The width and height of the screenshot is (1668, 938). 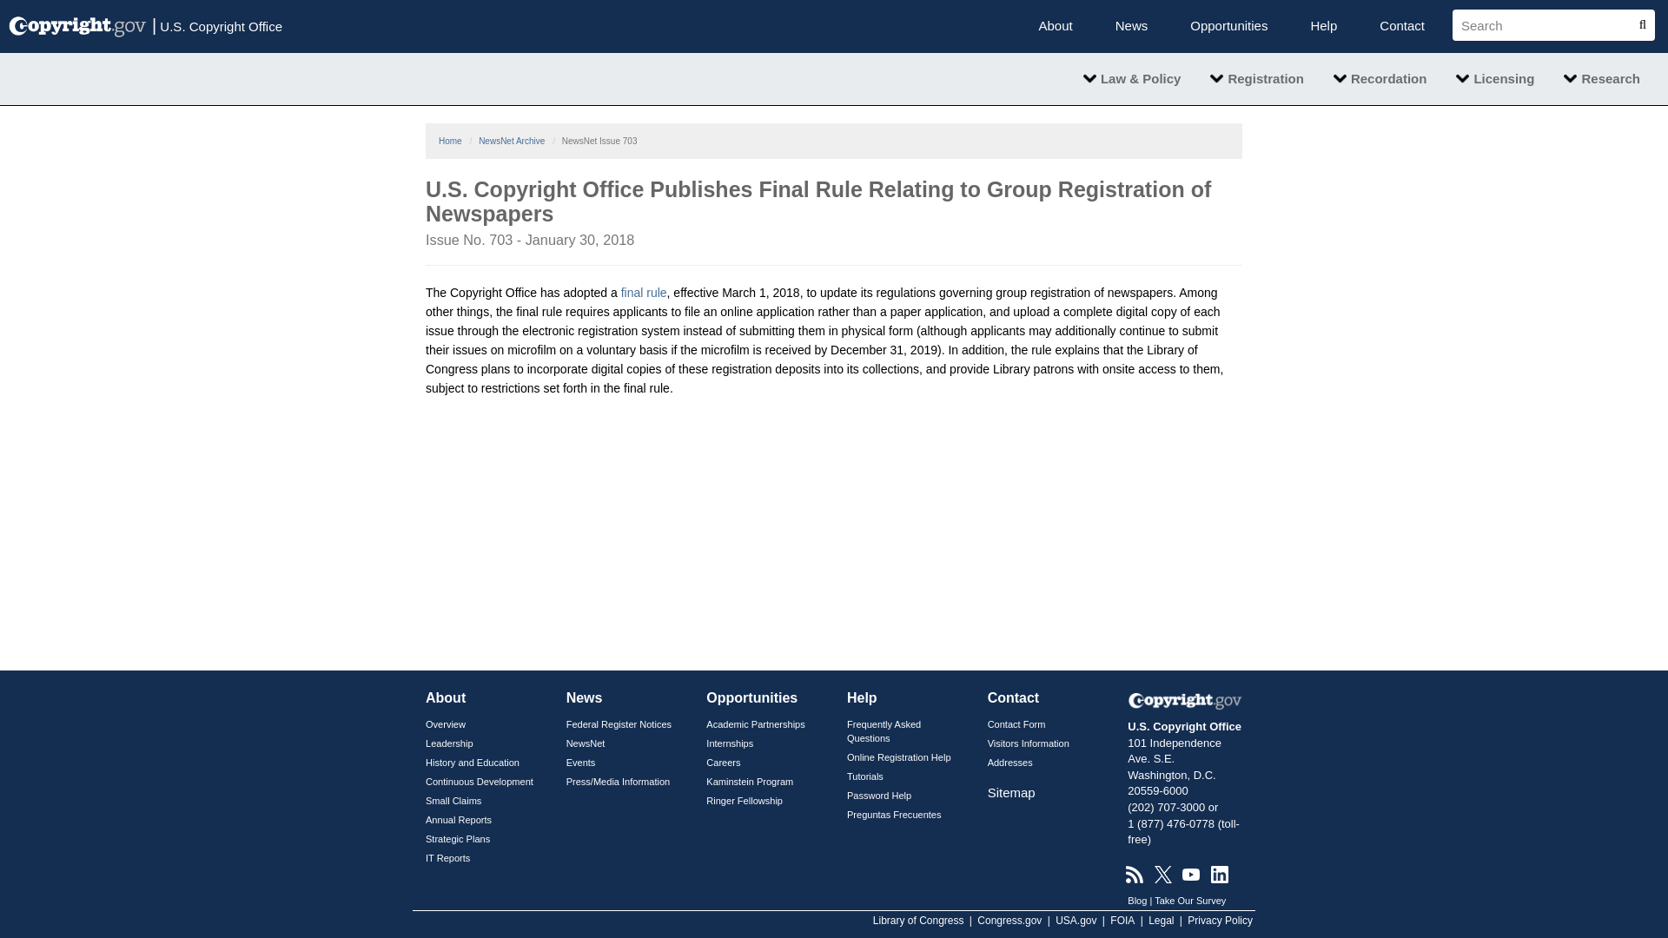 What do you see at coordinates (1401, 26) in the screenshot?
I see `Contact` at bounding box center [1401, 26].